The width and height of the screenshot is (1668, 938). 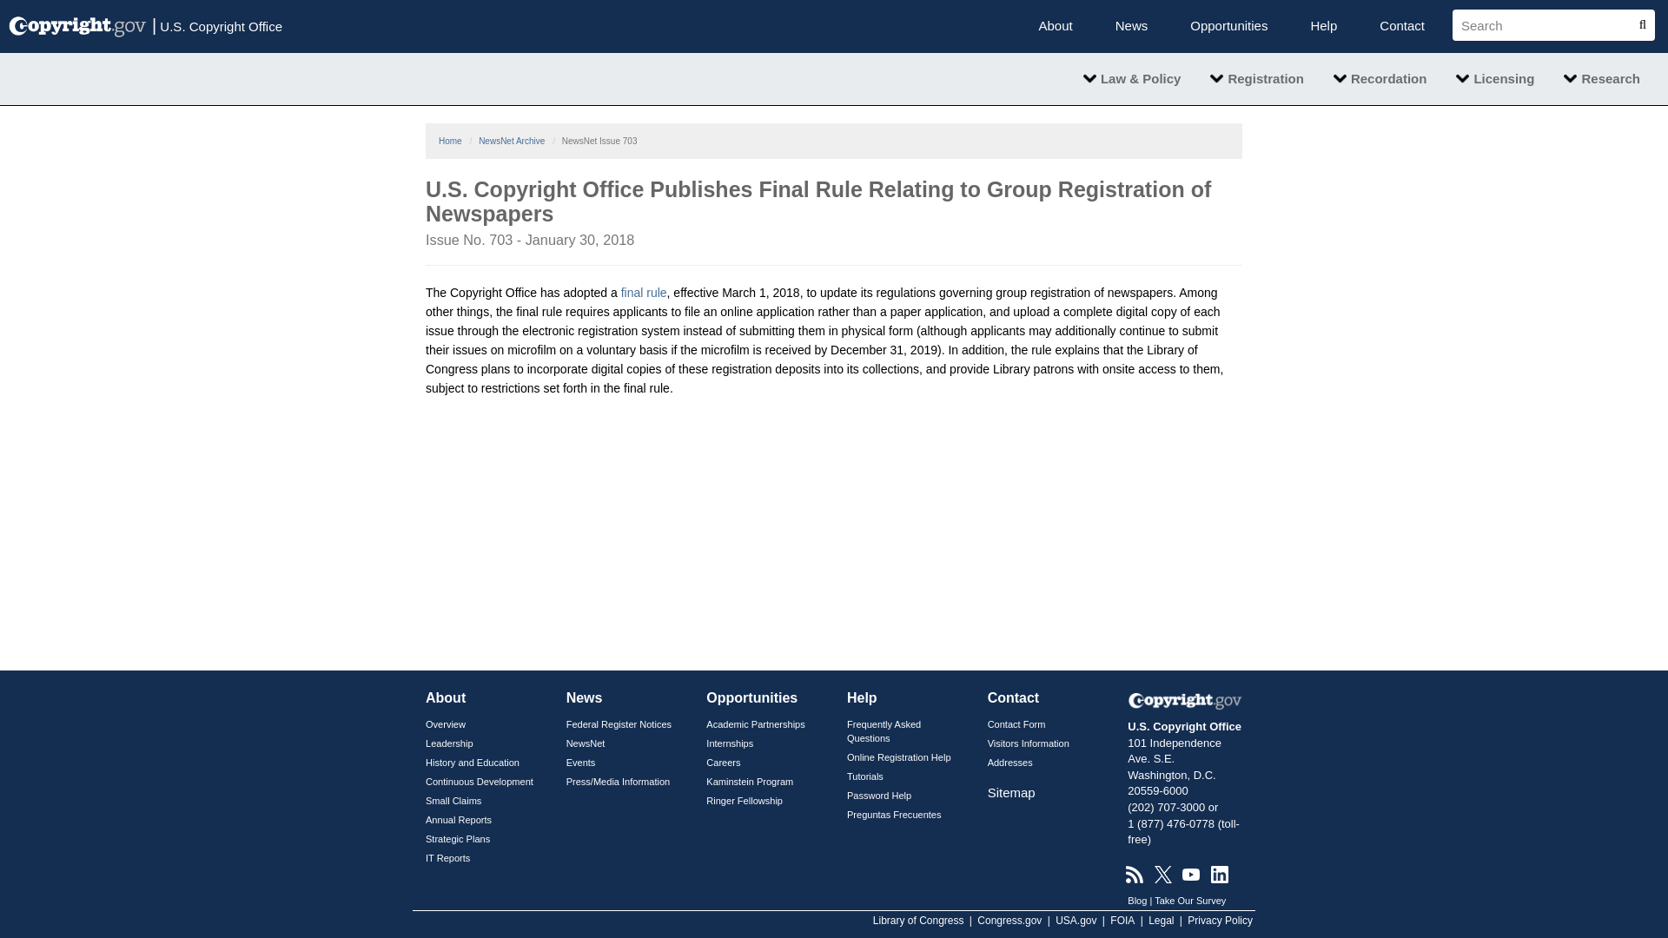 What do you see at coordinates (1401, 26) in the screenshot?
I see `Contact` at bounding box center [1401, 26].